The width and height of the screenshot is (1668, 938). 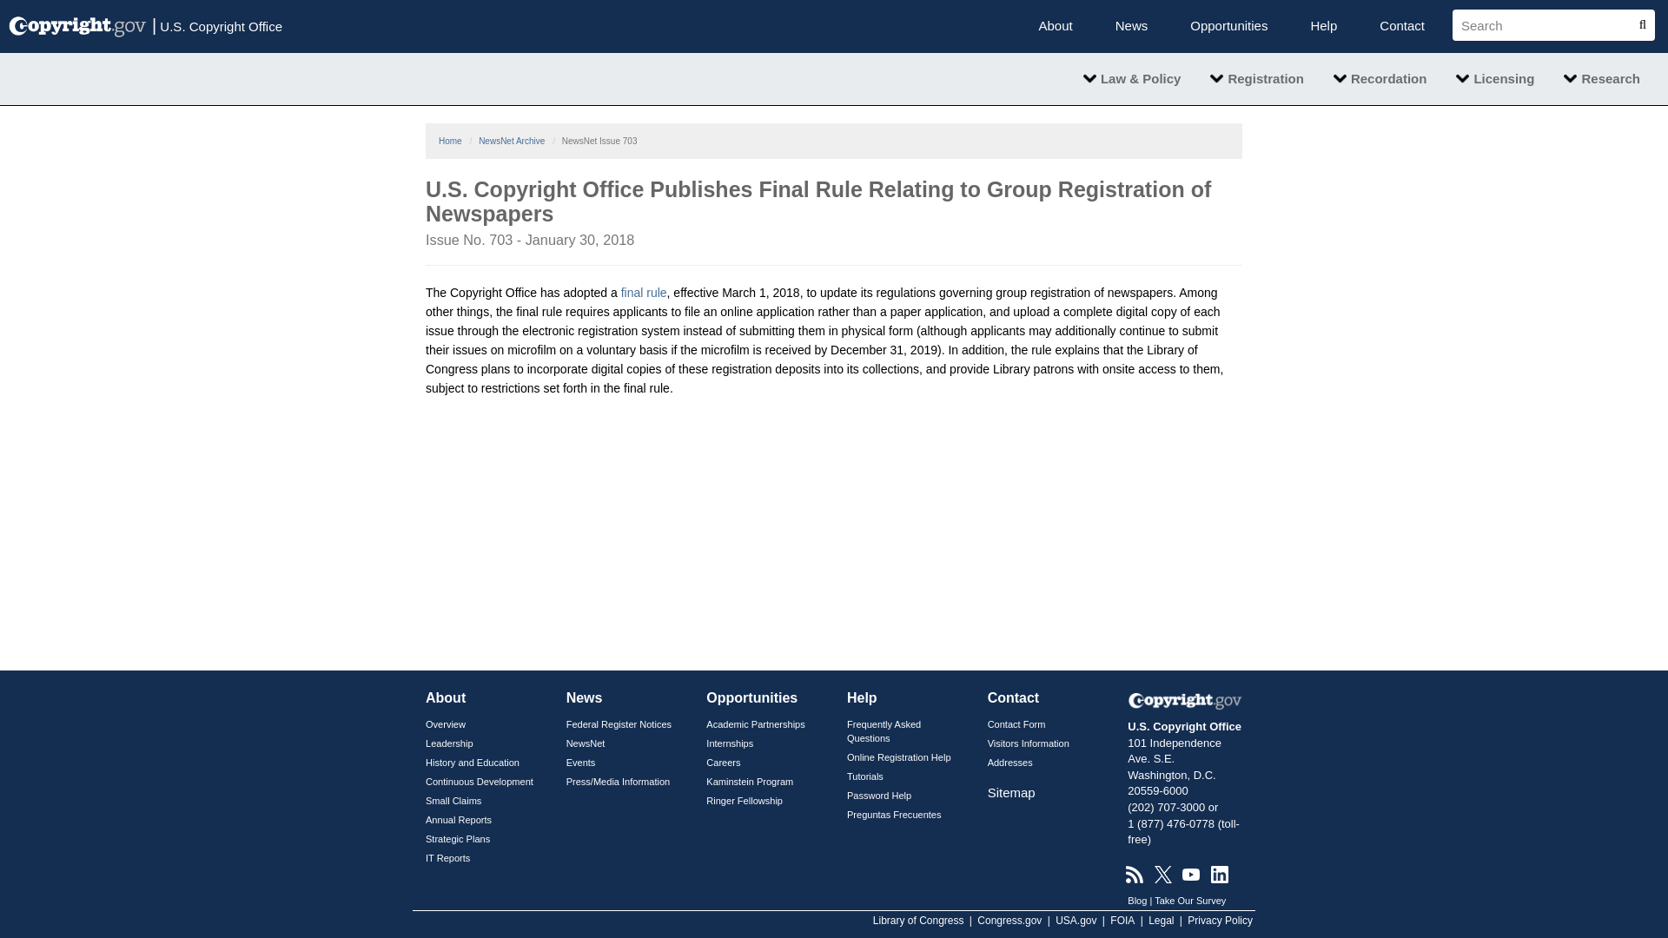 What do you see at coordinates (1401, 26) in the screenshot?
I see `Contact` at bounding box center [1401, 26].